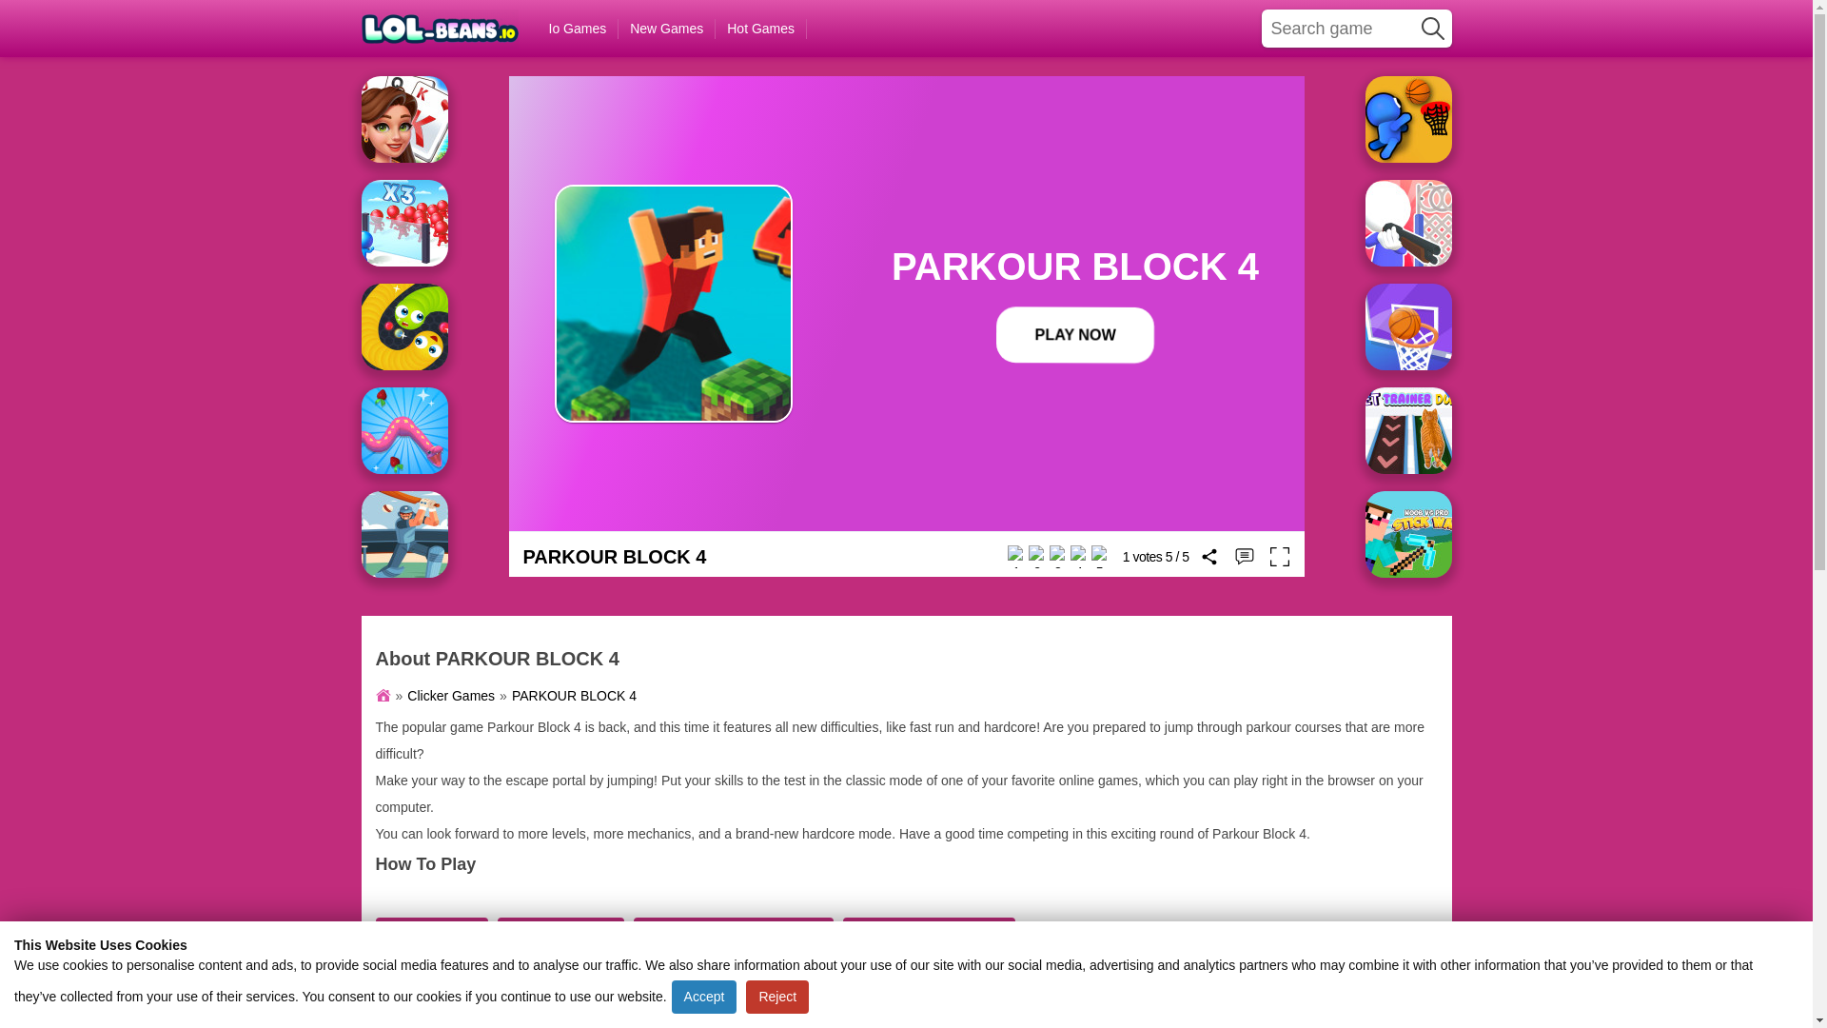  I want to click on NOOB VS PRO STICK WAR, so click(1407, 534).